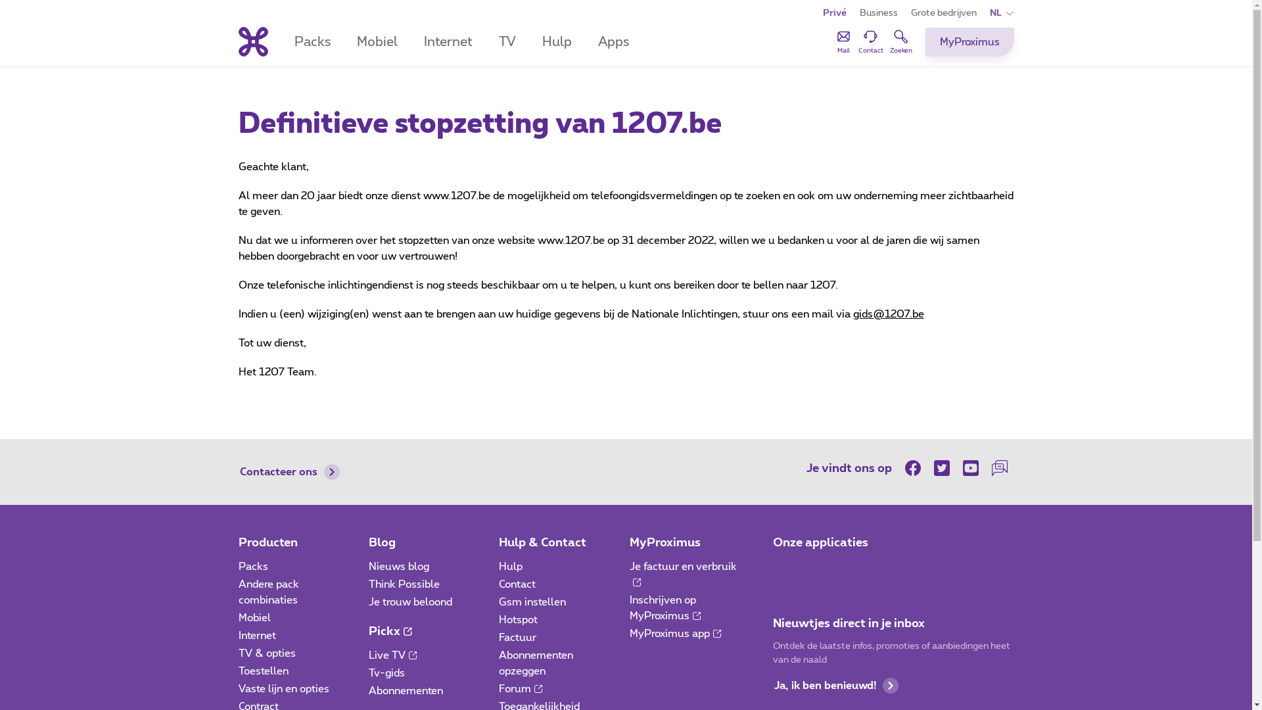 Image resolution: width=1262 pixels, height=710 pixels. Describe the element at coordinates (970, 468) in the screenshot. I see `Youtube (Nieuw venster)` at that location.